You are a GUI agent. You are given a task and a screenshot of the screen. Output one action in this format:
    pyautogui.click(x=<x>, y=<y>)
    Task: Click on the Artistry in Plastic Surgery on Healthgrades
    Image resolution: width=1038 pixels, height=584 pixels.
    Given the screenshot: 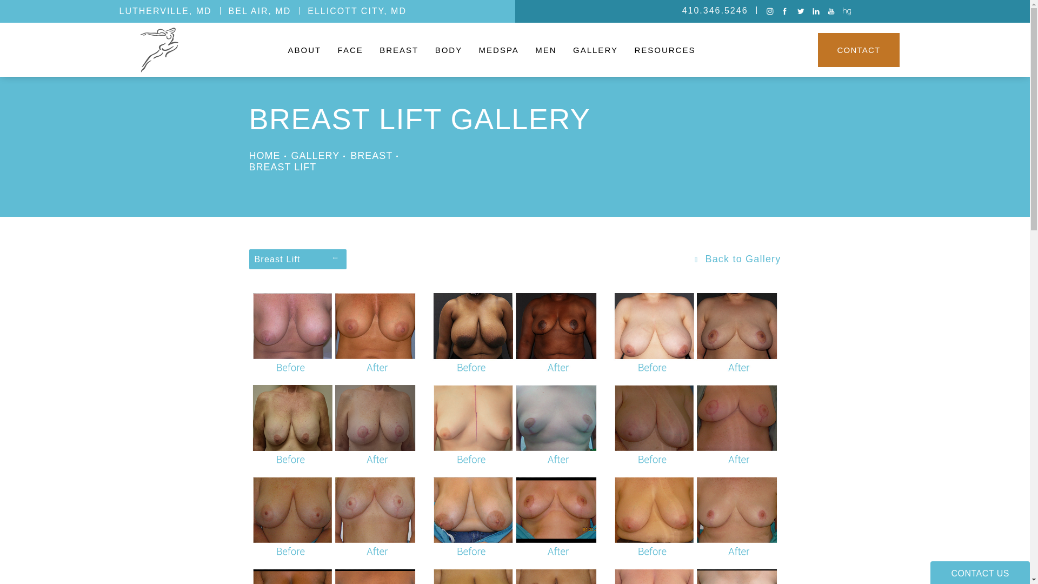 What is the action you would take?
    pyautogui.click(x=848, y=12)
    